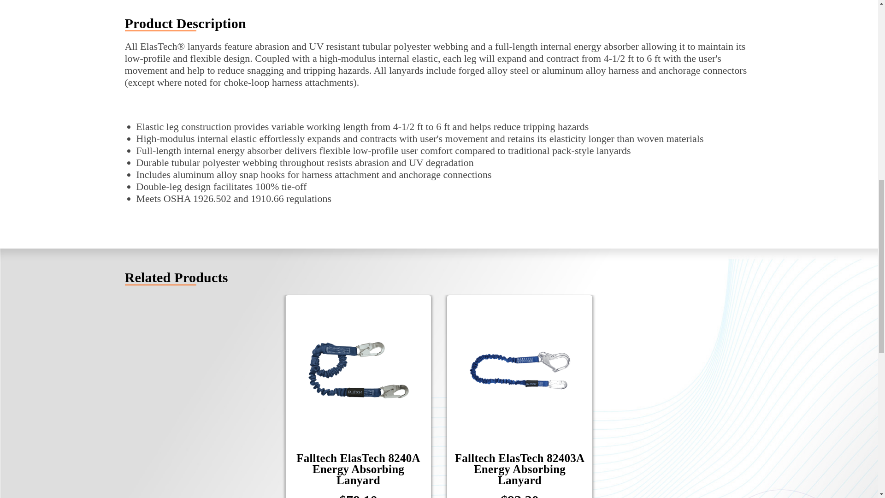 The image size is (885, 498). Describe the element at coordinates (359, 370) in the screenshot. I see `Falltech ElasTech 8240A Energy Absorbing Lanyard` at that location.